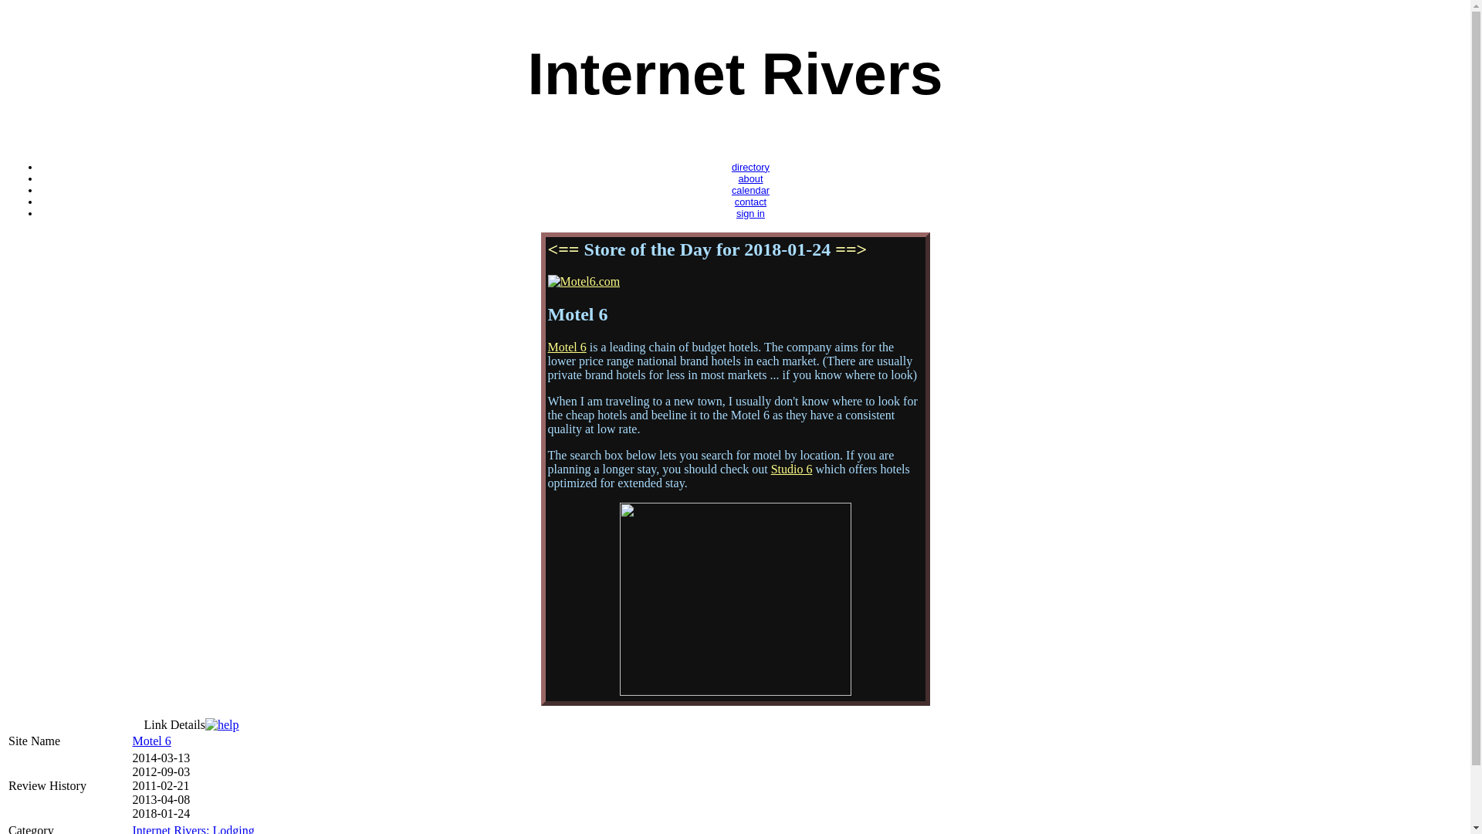  What do you see at coordinates (750, 201) in the screenshot?
I see `contact` at bounding box center [750, 201].